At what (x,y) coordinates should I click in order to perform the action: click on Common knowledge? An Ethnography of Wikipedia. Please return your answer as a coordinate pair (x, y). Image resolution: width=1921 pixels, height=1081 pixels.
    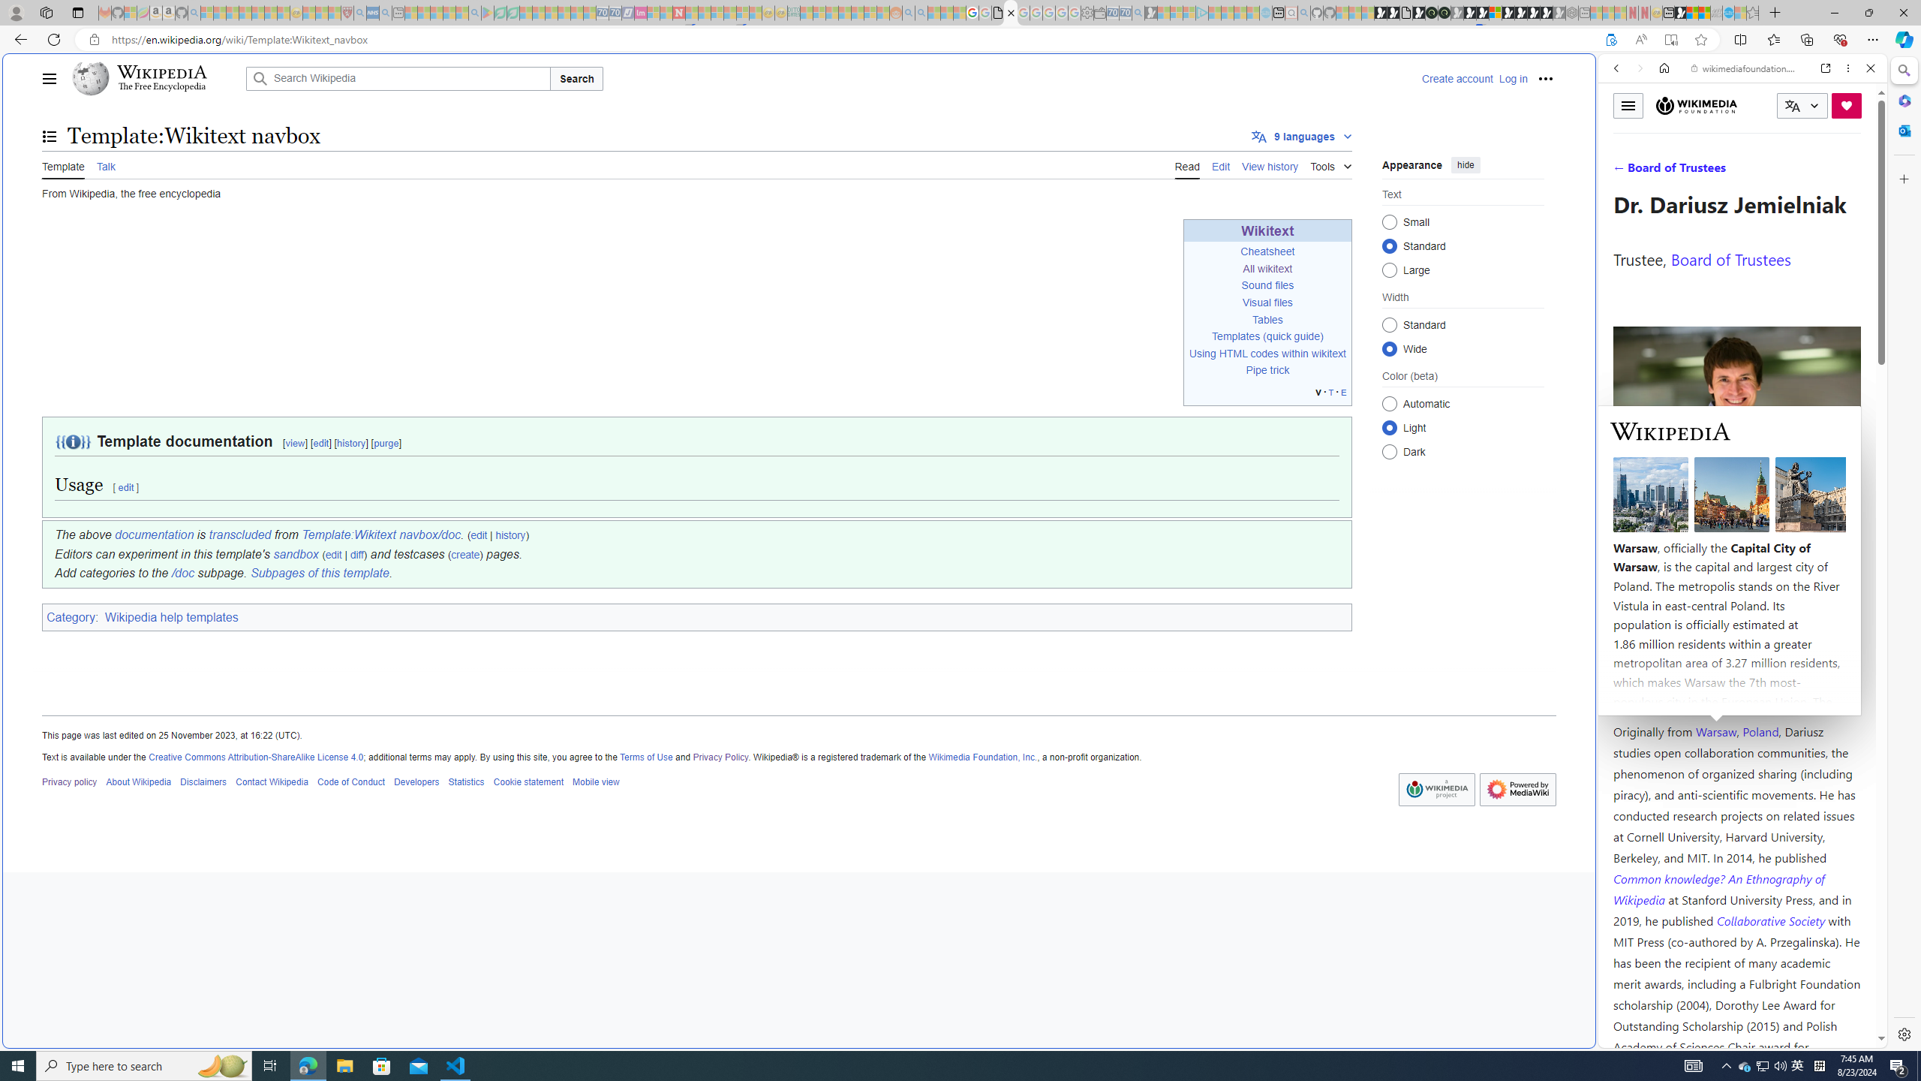
    Looking at the image, I should click on (1718, 888).